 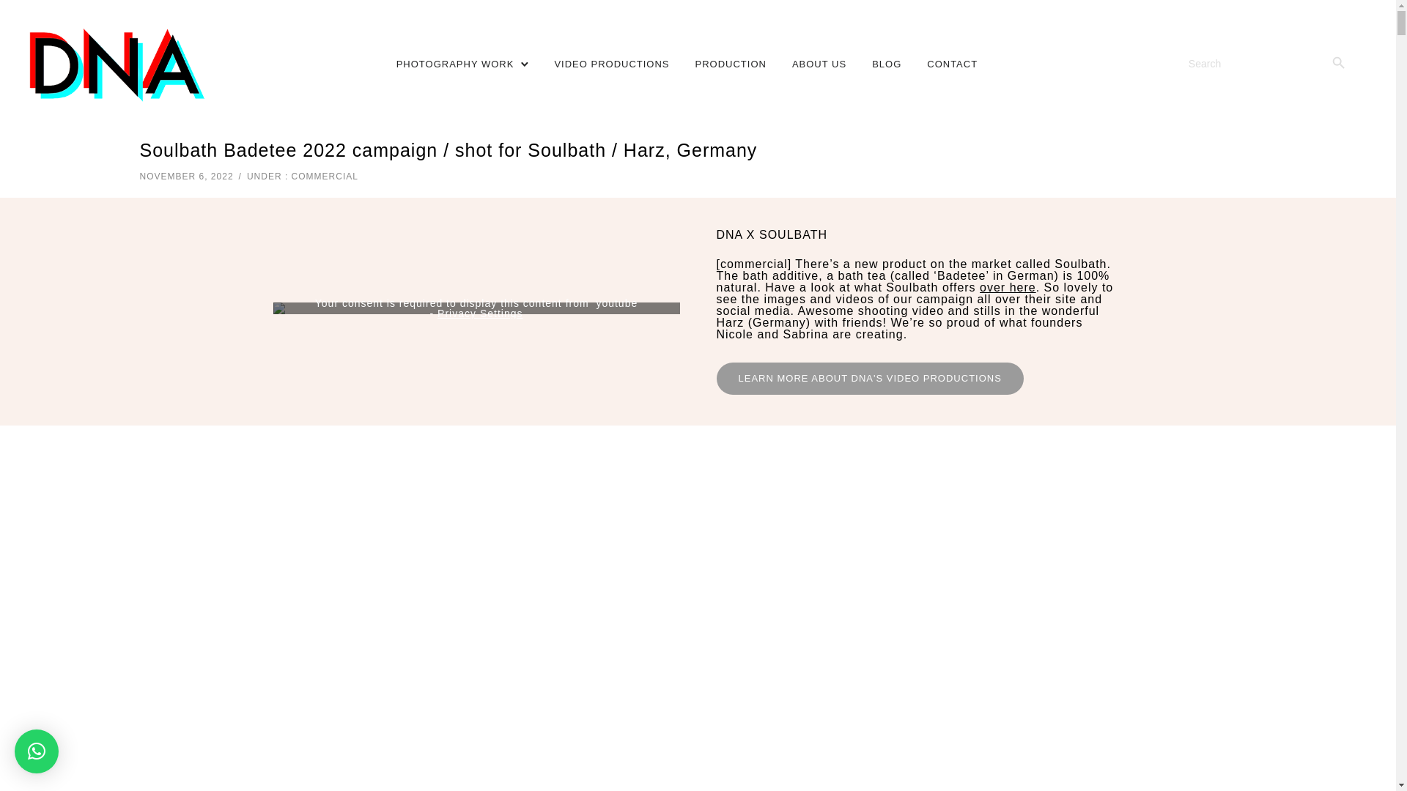 What do you see at coordinates (731, 64) in the screenshot?
I see `PRODUCTION` at bounding box center [731, 64].